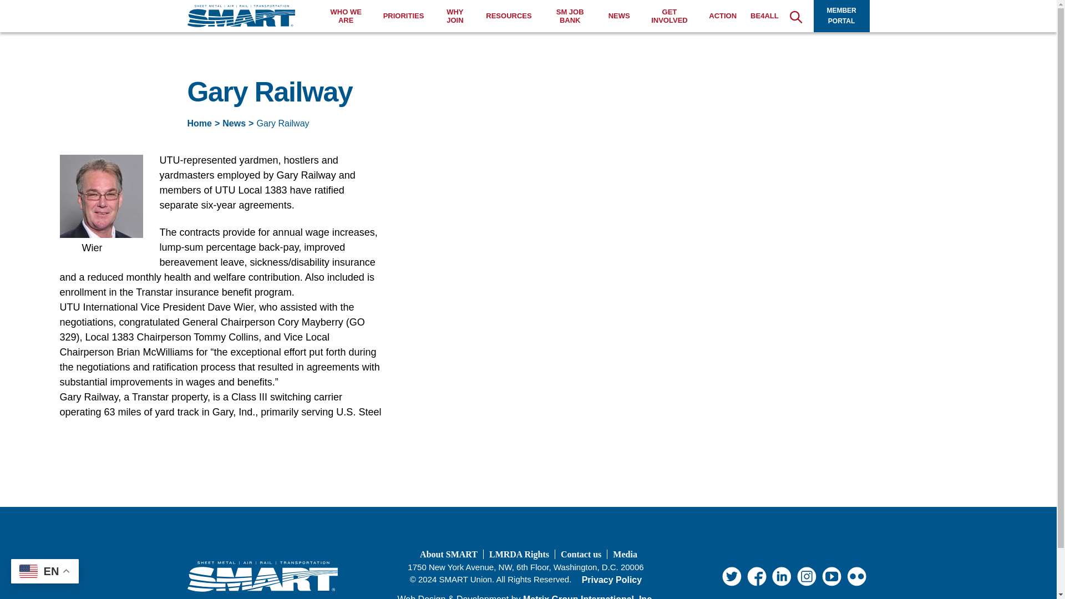  What do you see at coordinates (455, 17) in the screenshot?
I see `WHY JOIN` at bounding box center [455, 17].